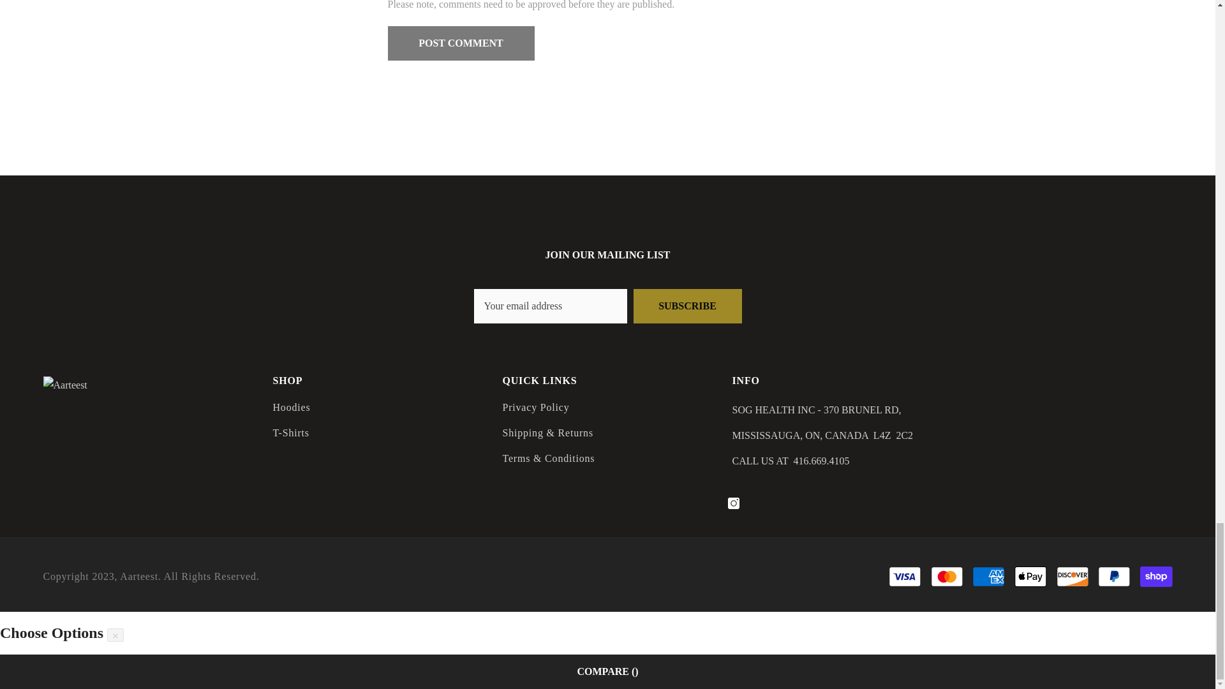  Describe the element at coordinates (292, 407) in the screenshot. I see `Hoodies` at that location.